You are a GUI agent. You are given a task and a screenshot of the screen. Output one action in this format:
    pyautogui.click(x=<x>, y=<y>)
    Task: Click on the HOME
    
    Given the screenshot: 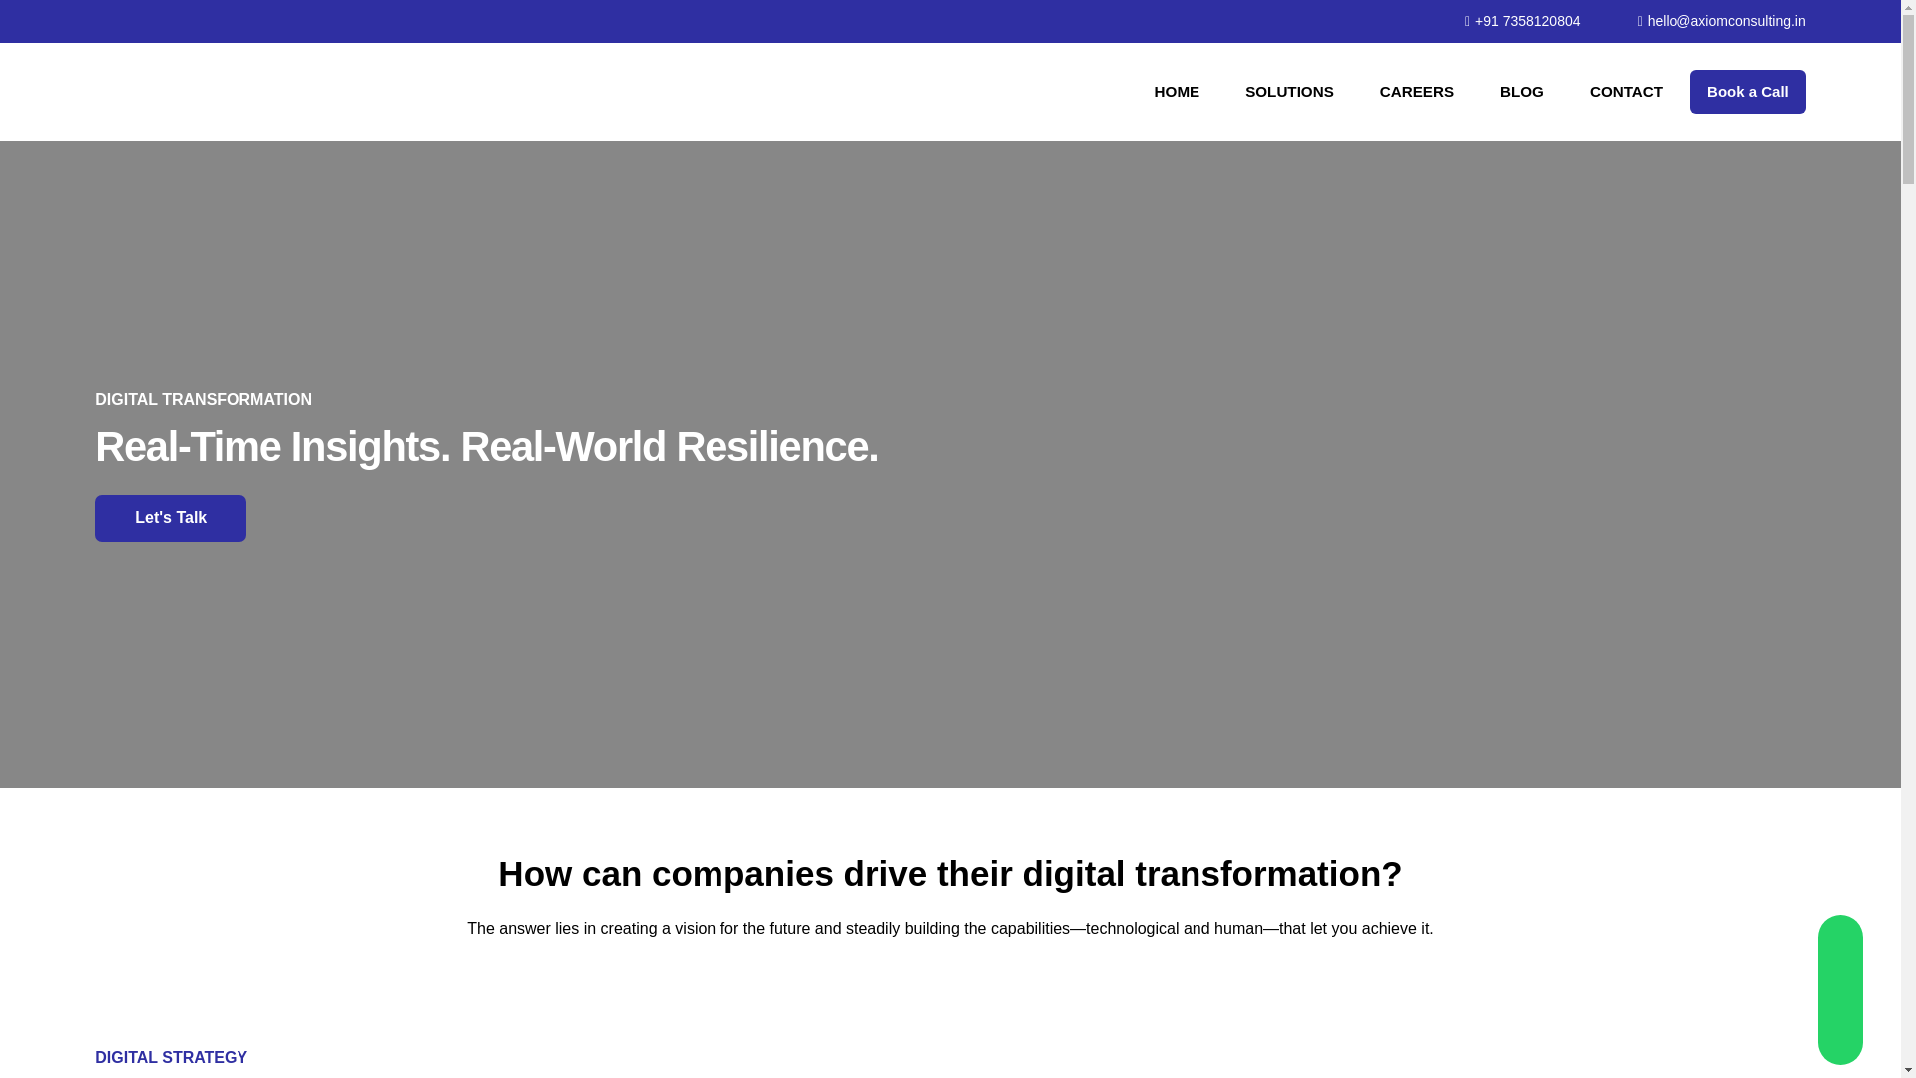 What is the action you would take?
    pyautogui.click(x=1178, y=92)
    